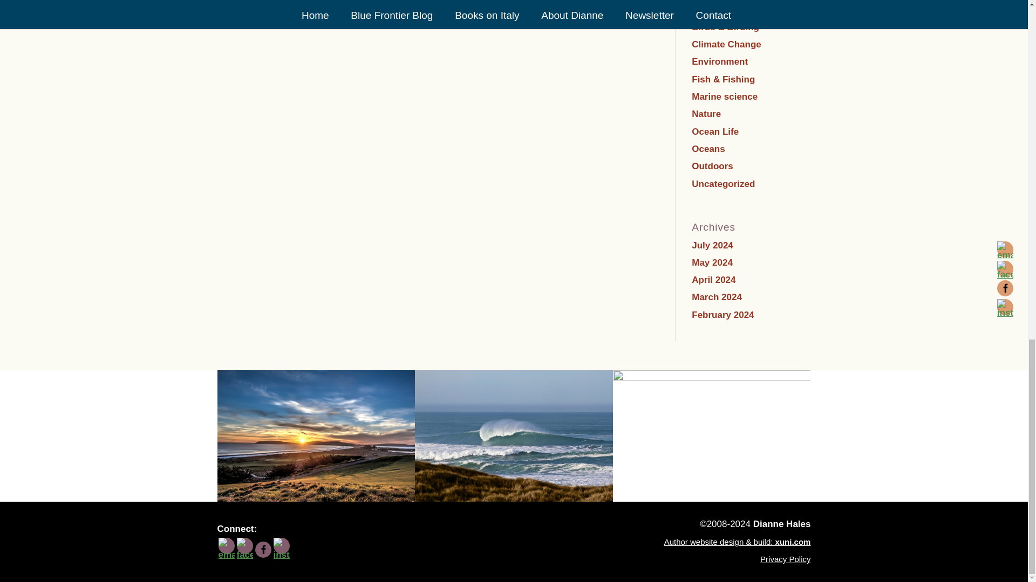  Describe the element at coordinates (712, 246) in the screenshot. I see `July 2024` at that location.